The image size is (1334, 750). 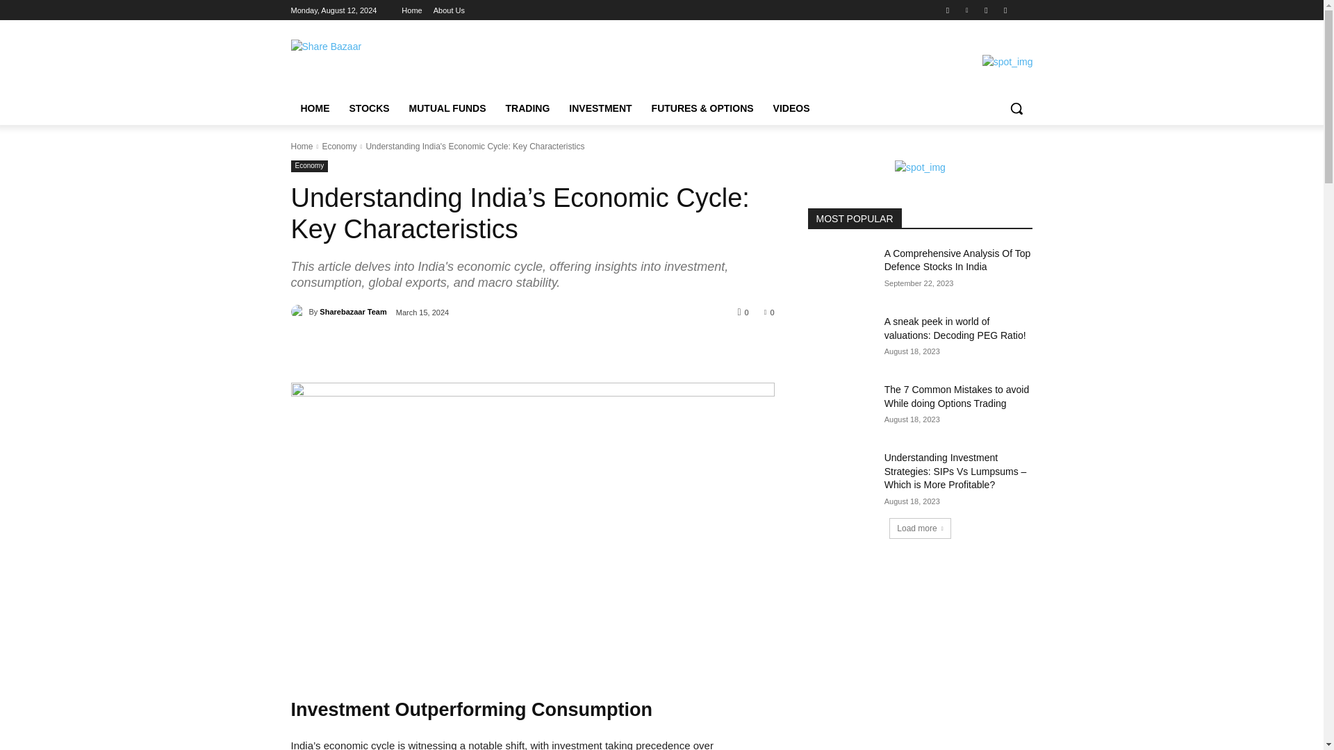 What do you see at coordinates (368, 108) in the screenshot?
I see `STOCKS` at bounding box center [368, 108].